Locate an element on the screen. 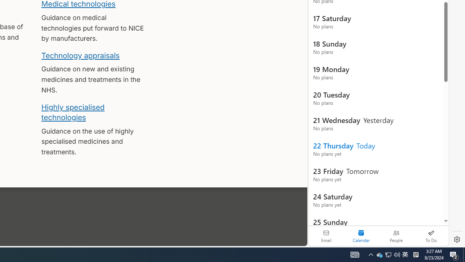  Email is located at coordinates (326, 236).